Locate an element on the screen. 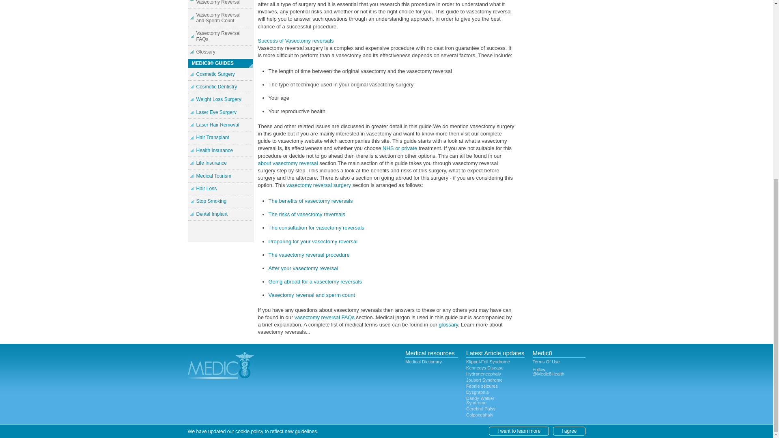 The width and height of the screenshot is (779, 438). Glossary is located at coordinates (221, 52).